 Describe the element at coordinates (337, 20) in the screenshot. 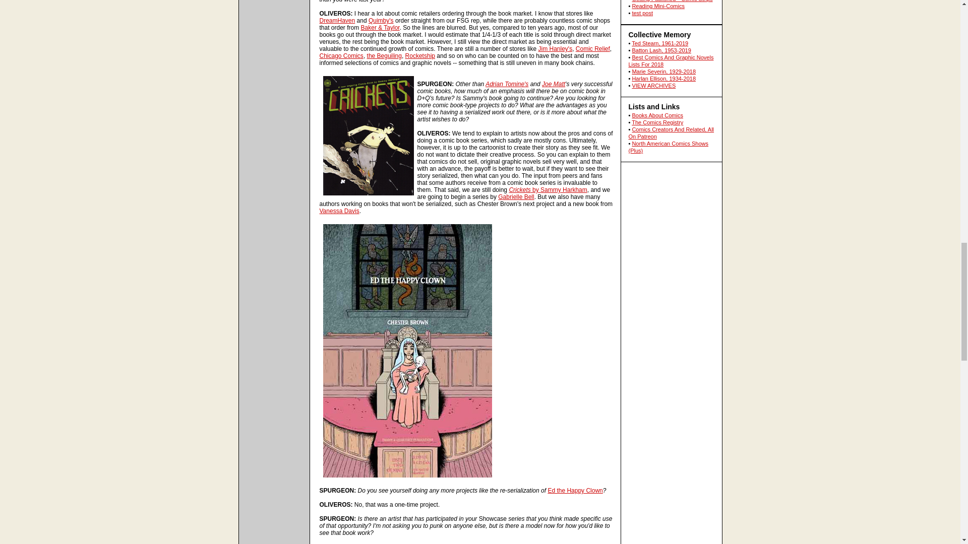

I see `DreamHaven` at that location.